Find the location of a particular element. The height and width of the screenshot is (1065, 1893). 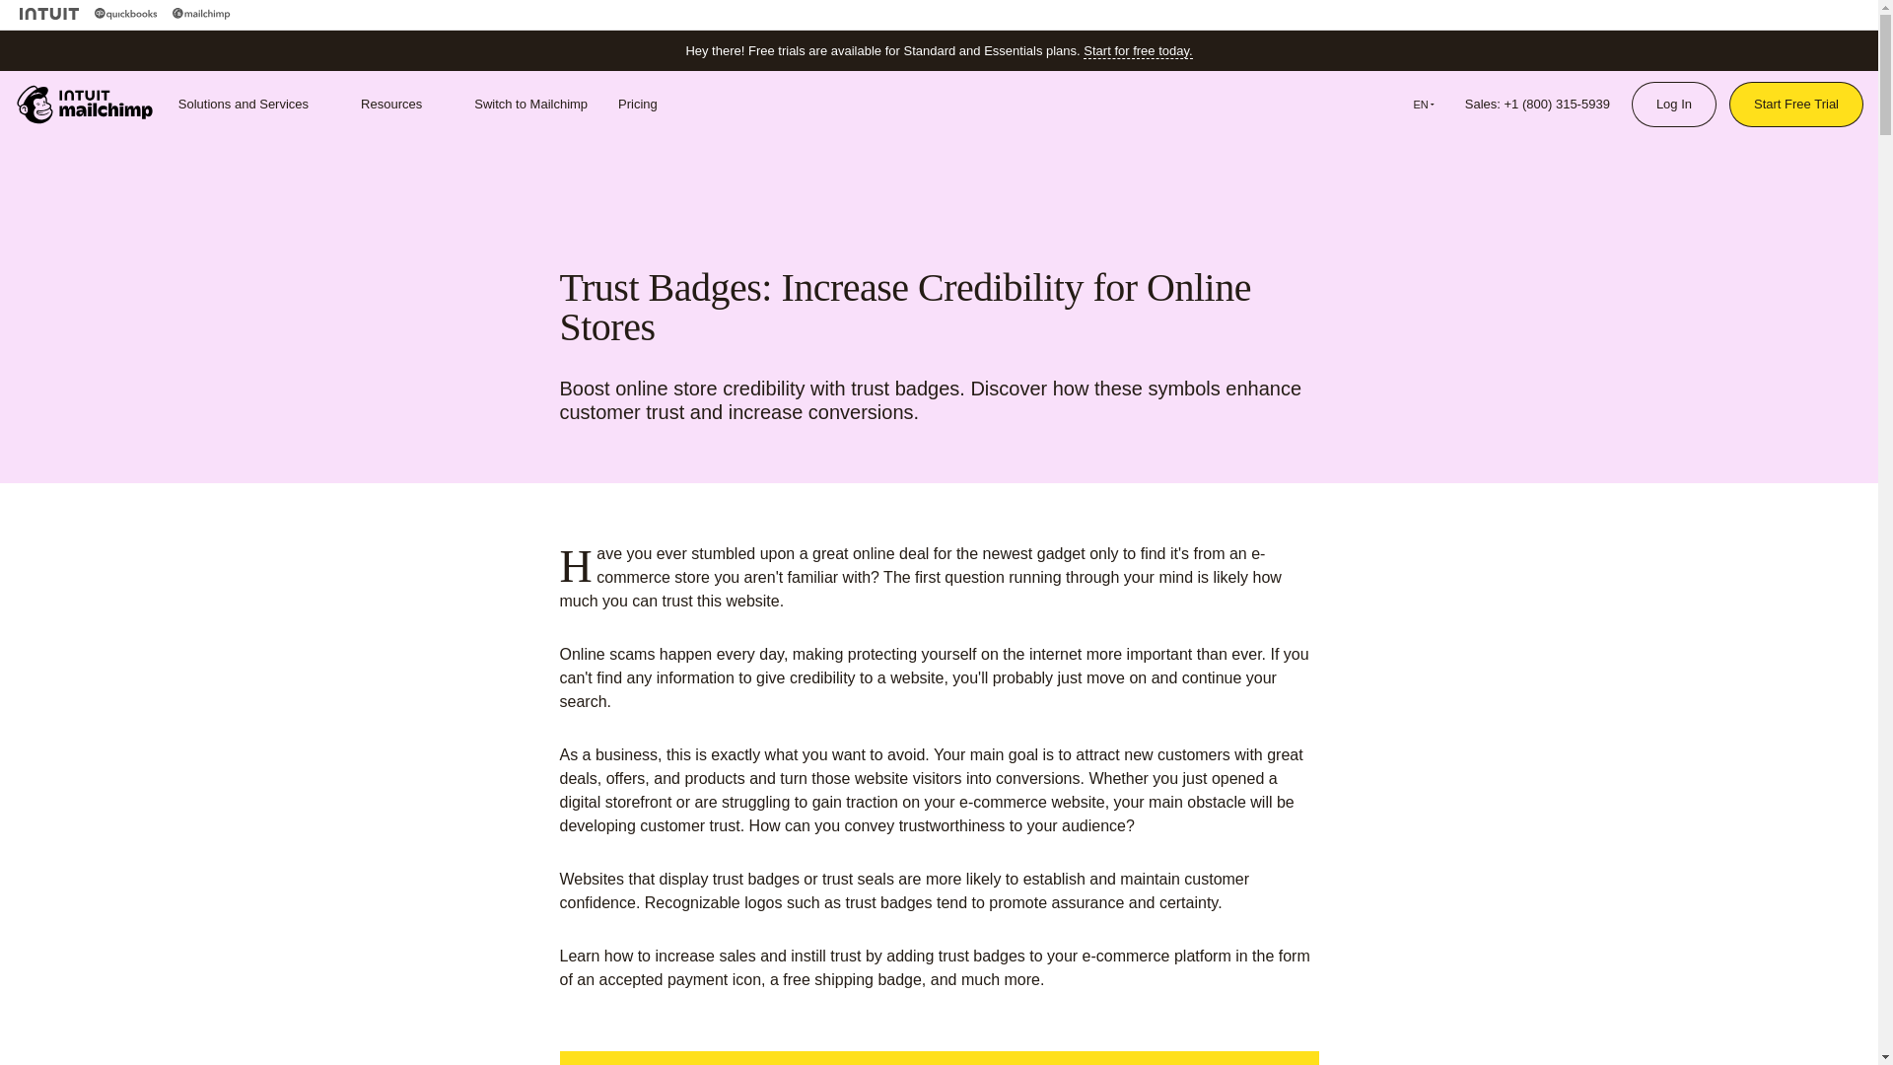

Switch to Mailchimp is located at coordinates (530, 104).